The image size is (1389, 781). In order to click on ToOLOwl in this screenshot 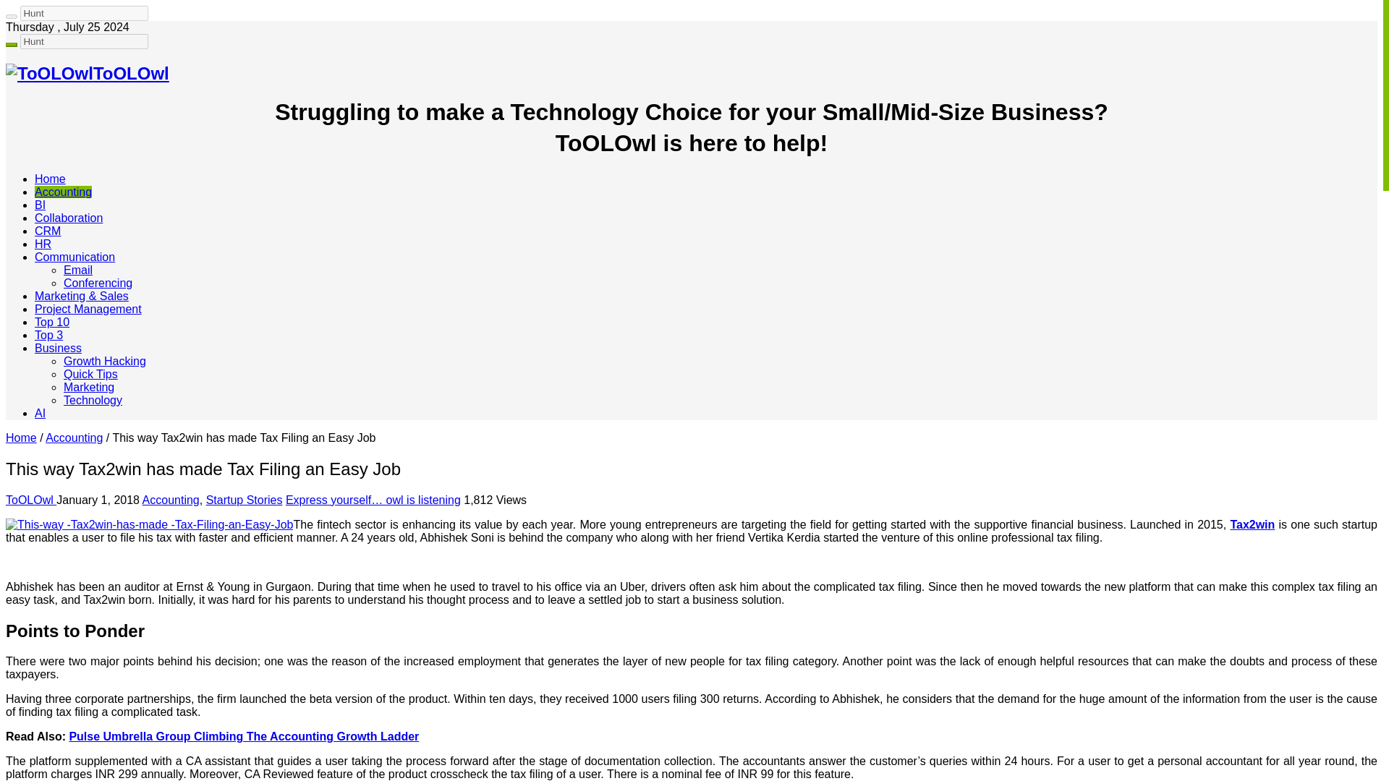, I will do `click(87, 72)`.